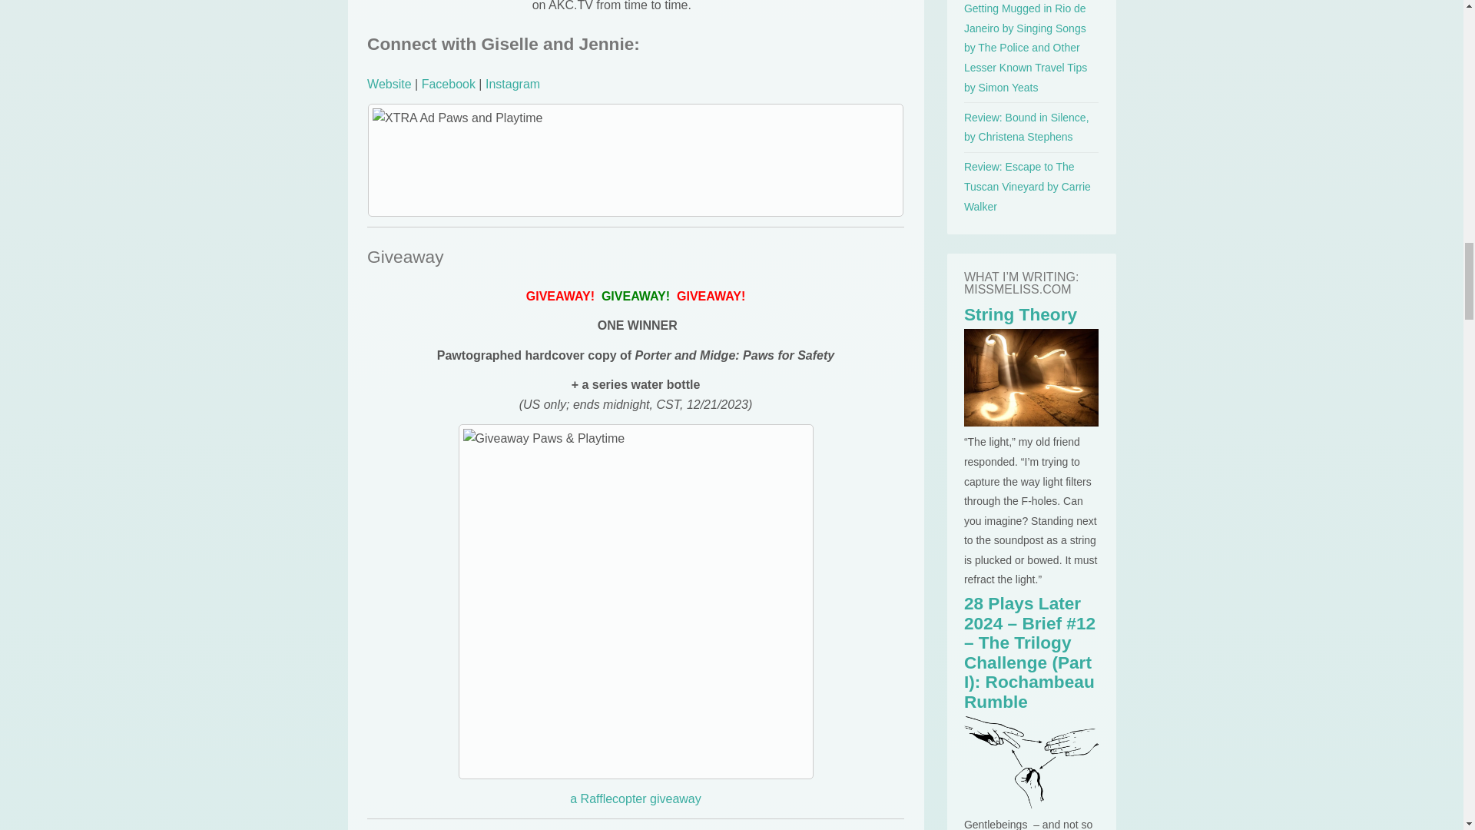  I want to click on Website, so click(389, 84).